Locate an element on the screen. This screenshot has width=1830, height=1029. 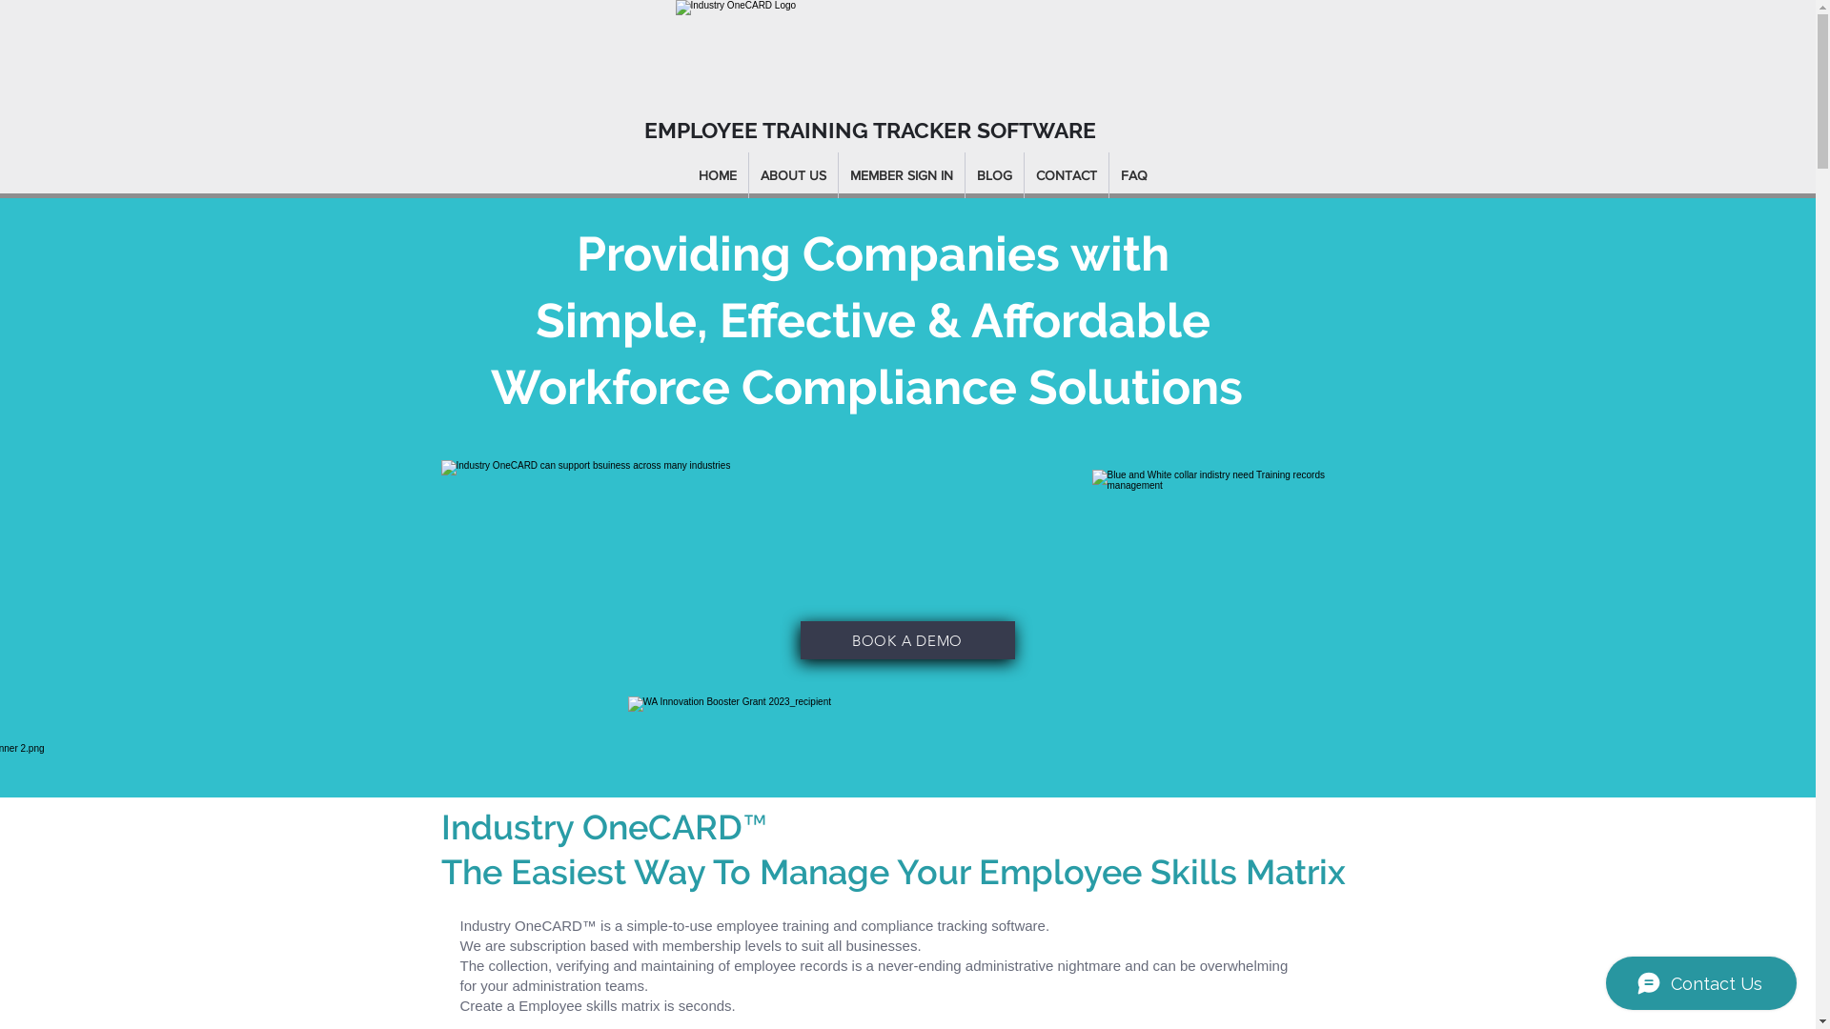
ABOUT US is located at coordinates (793, 175).